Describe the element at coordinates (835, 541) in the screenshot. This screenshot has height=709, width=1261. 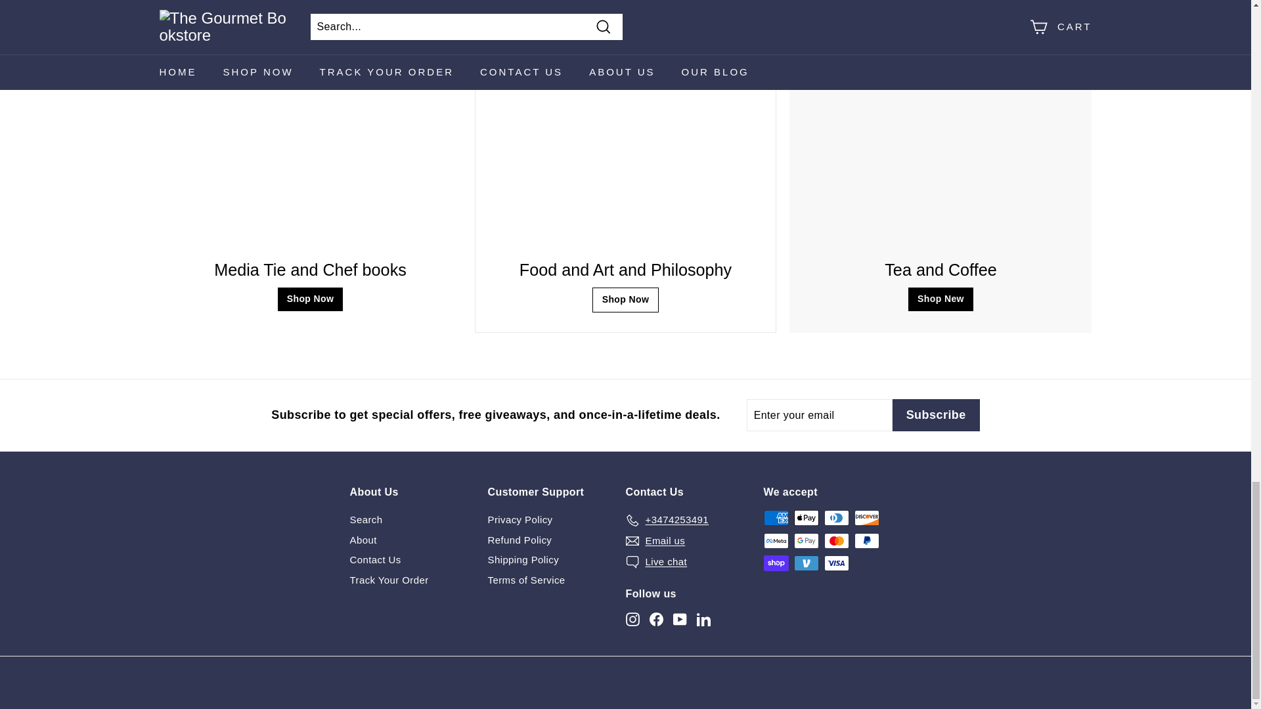
I see `Mastercard` at that location.